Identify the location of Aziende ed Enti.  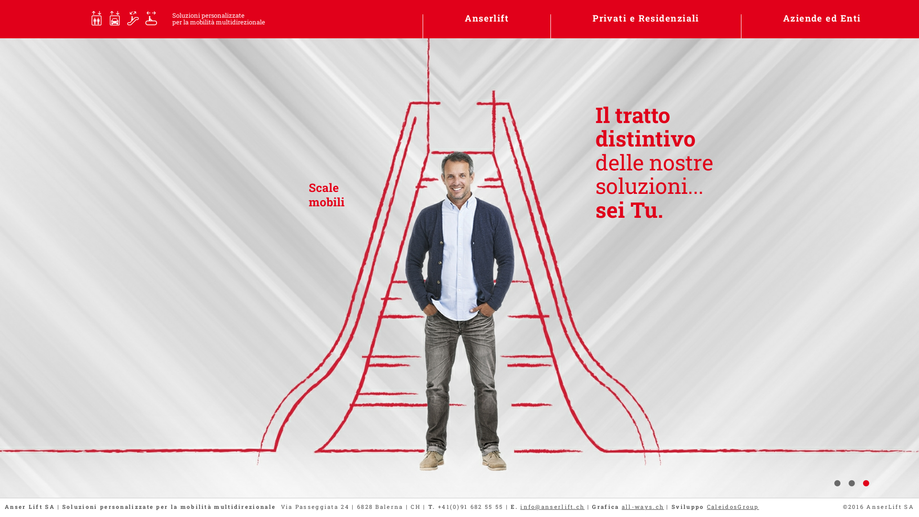
(822, 18).